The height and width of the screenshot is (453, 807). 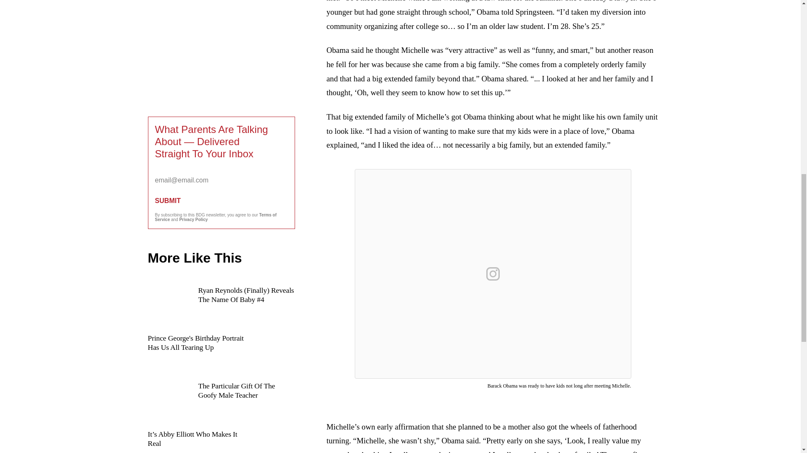 What do you see at coordinates (193, 220) in the screenshot?
I see `Privacy Policy` at bounding box center [193, 220].